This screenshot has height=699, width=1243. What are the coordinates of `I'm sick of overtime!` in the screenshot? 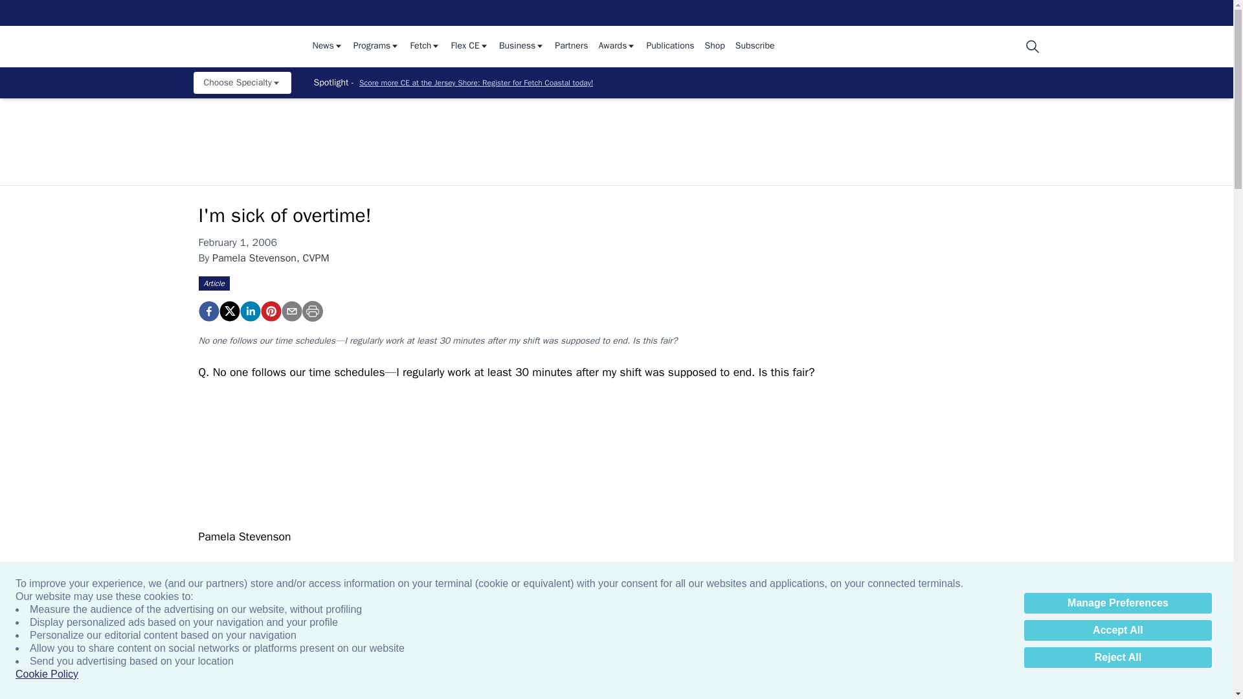 It's located at (270, 311).